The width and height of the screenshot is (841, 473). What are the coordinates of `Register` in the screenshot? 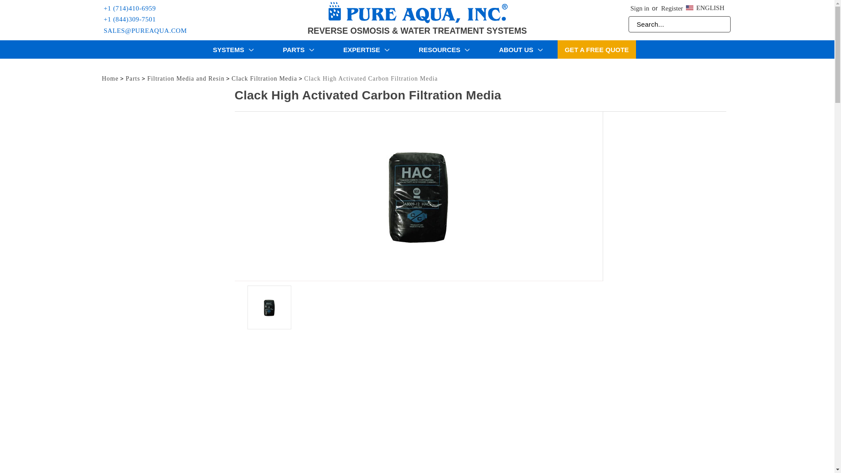 It's located at (670, 10).